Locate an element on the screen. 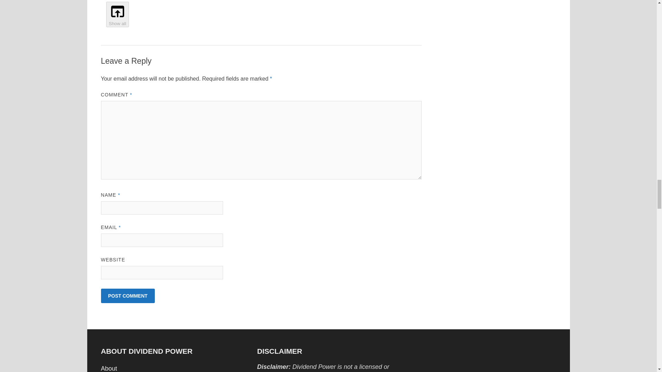 This screenshot has width=662, height=372. Post Comment is located at coordinates (127, 296).